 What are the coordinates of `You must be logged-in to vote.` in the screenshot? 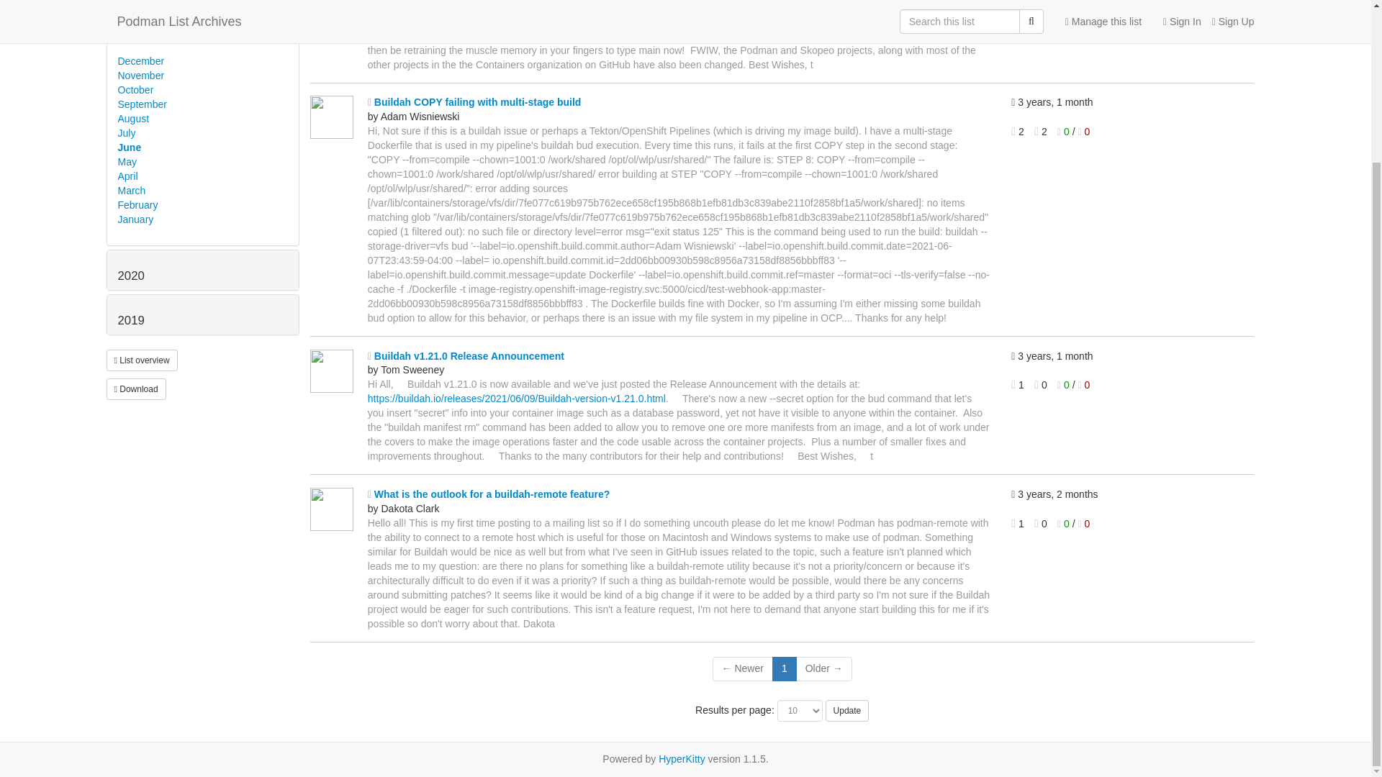 It's located at (1064, 8).